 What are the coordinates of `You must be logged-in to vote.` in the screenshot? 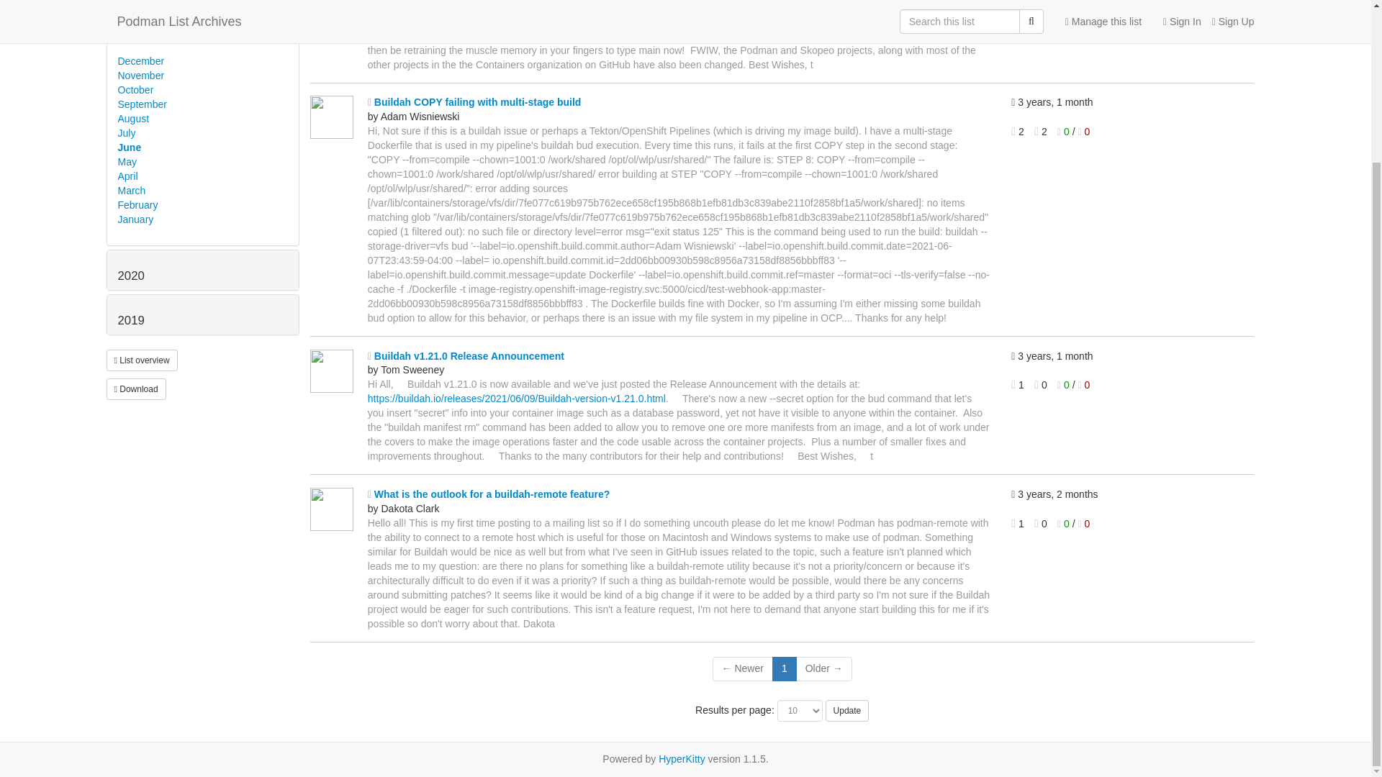 It's located at (1064, 8).